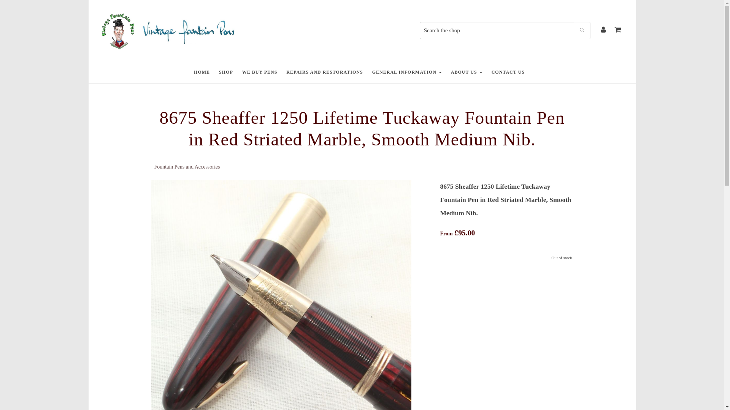  What do you see at coordinates (407, 72) in the screenshot?
I see `GENERAL INFORMATION` at bounding box center [407, 72].